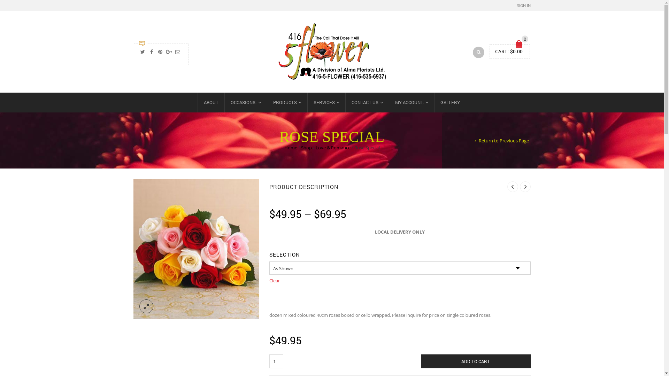 This screenshot has width=669, height=376. What do you see at coordinates (502, 141) in the screenshot?
I see `Return to Previous Page` at bounding box center [502, 141].